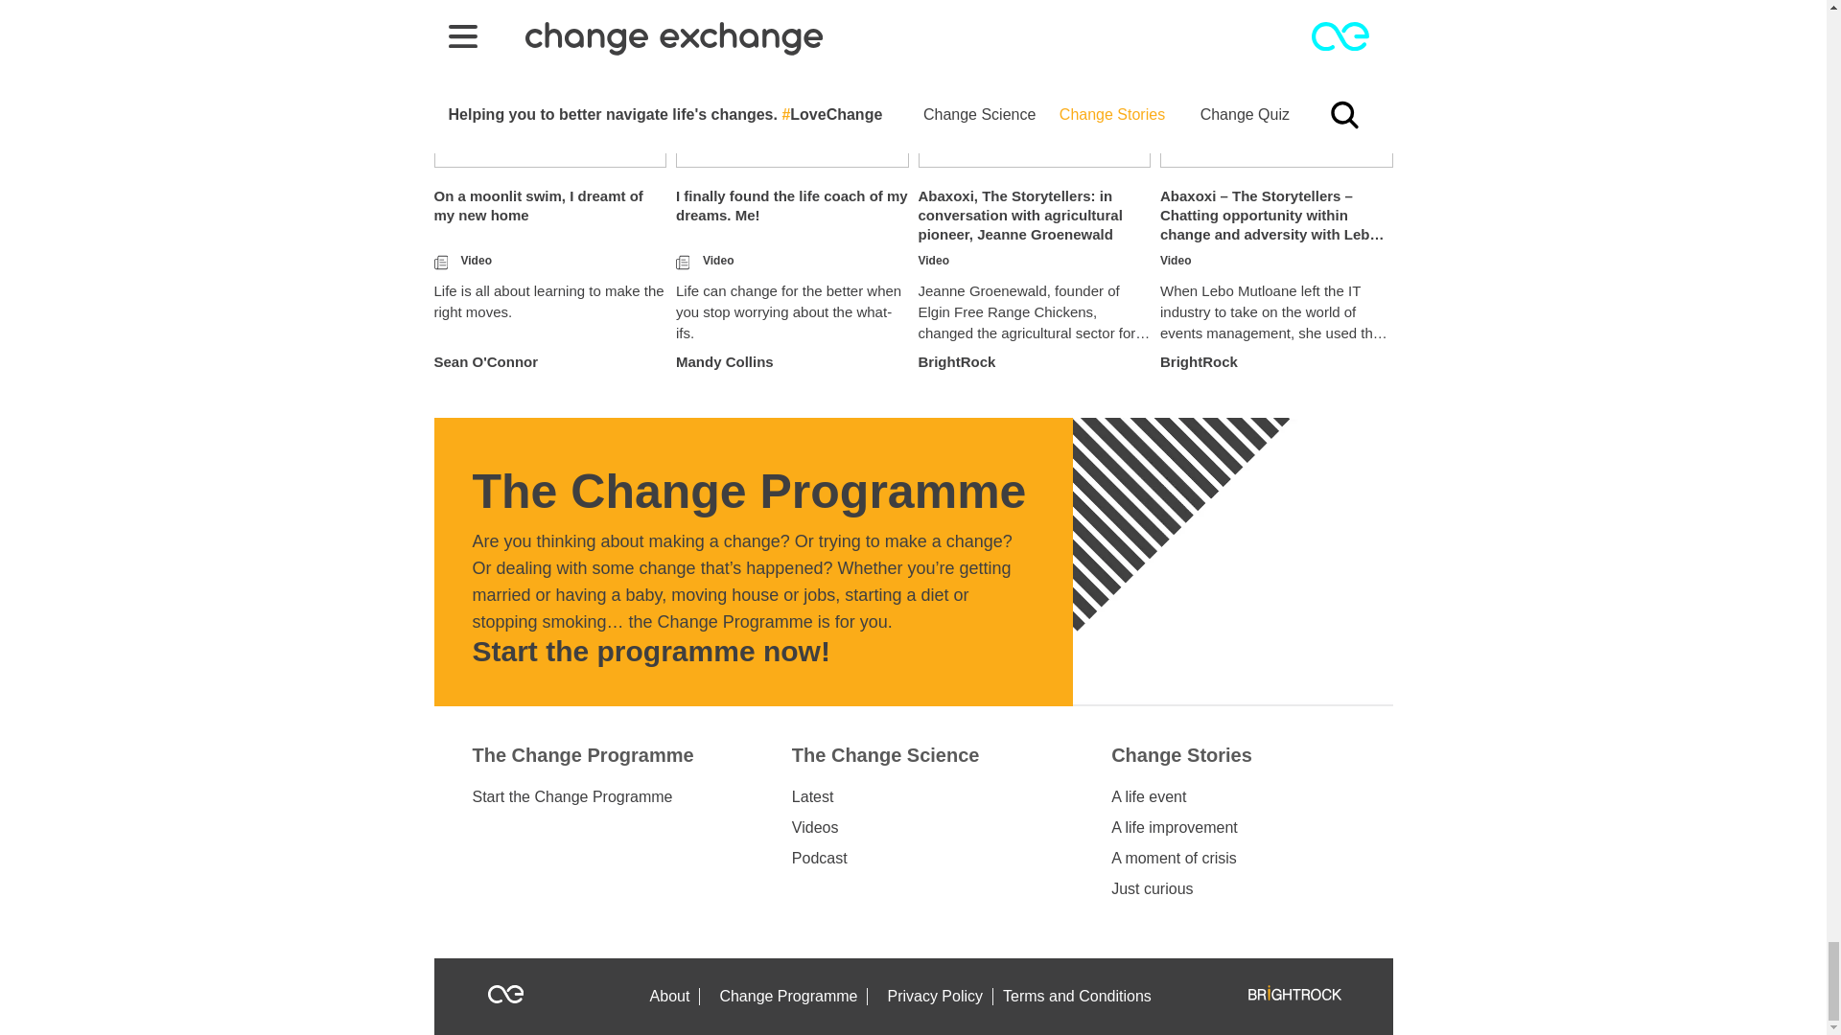 The height and width of the screenshot is (1035, 1841). What do you see at coordinates (1153, 888) in the screenshot?
I see `Just curious` at bounding box center [1153, 888].